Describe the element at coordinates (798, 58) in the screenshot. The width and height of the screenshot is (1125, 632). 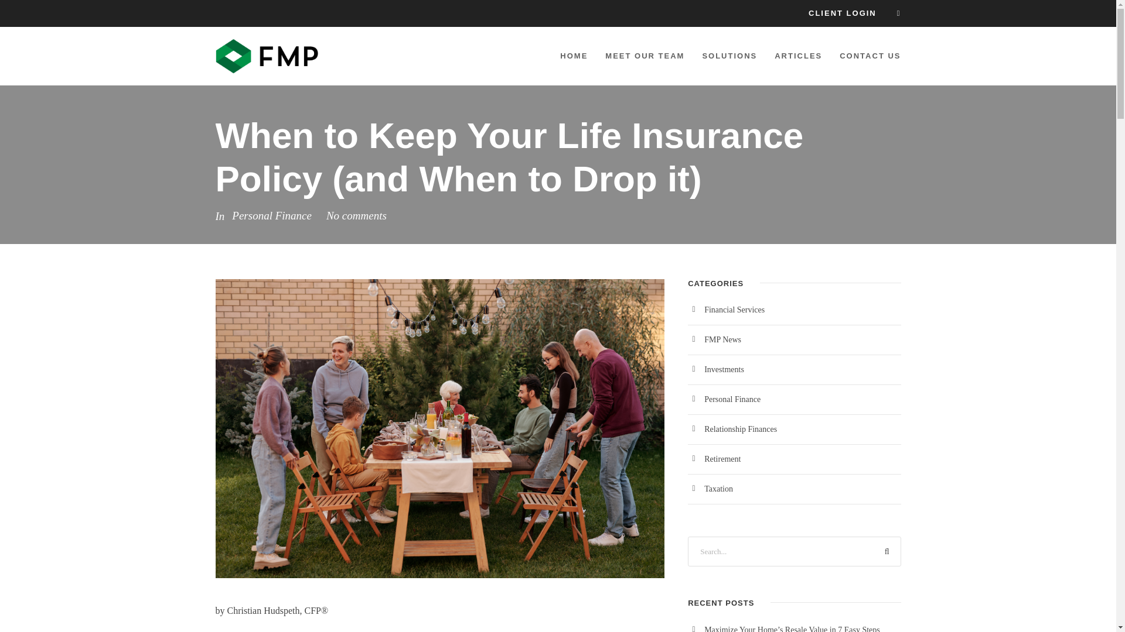
I see `ARTICLES` at that location.